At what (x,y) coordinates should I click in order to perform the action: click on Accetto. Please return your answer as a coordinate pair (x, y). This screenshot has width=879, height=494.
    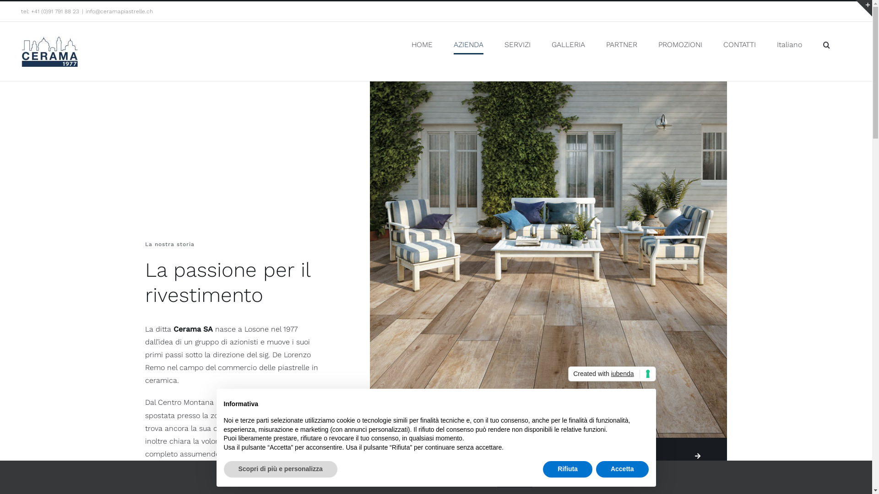
    Looking at the image, I should click on (826, 471).